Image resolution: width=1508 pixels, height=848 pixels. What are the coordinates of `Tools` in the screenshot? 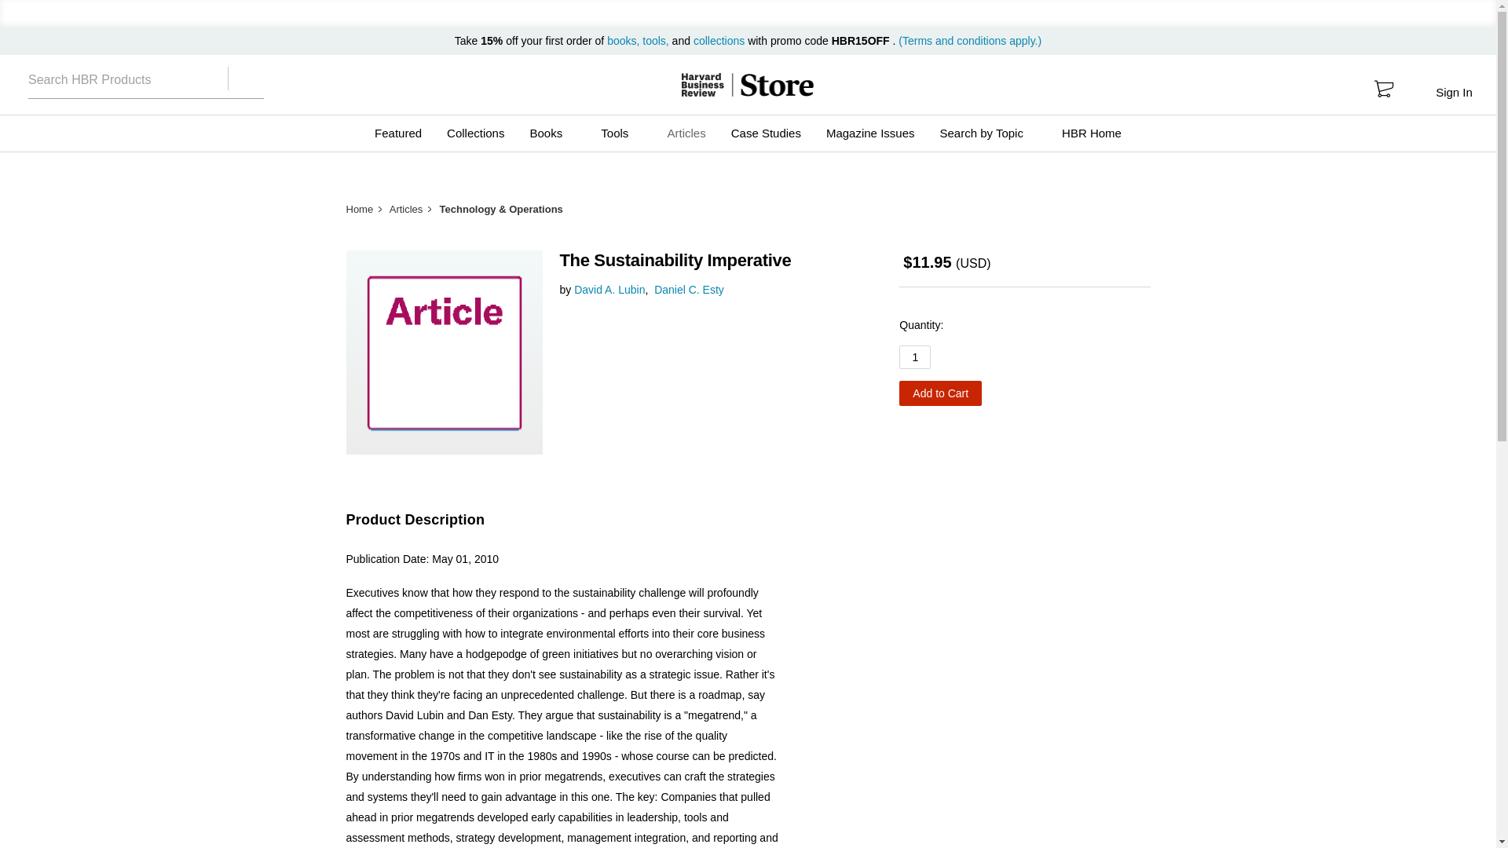 It's located at (620, 133).